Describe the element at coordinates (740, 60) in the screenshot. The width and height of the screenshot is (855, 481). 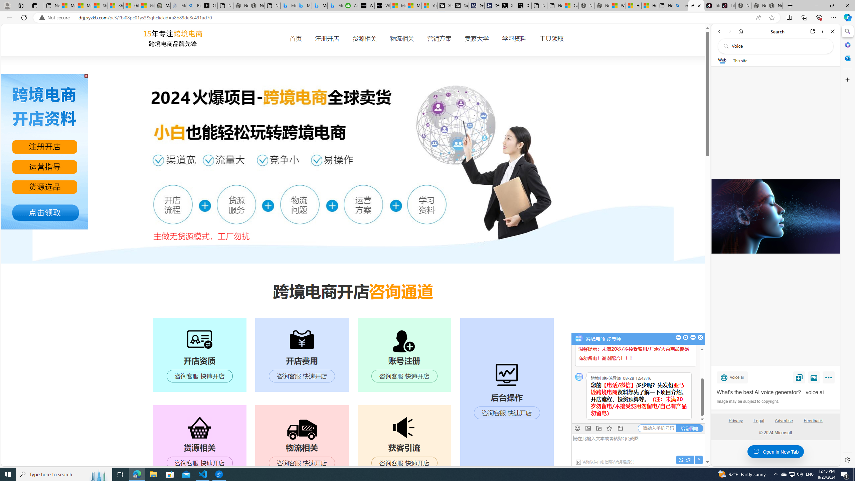
I see `This site scope` at that location.